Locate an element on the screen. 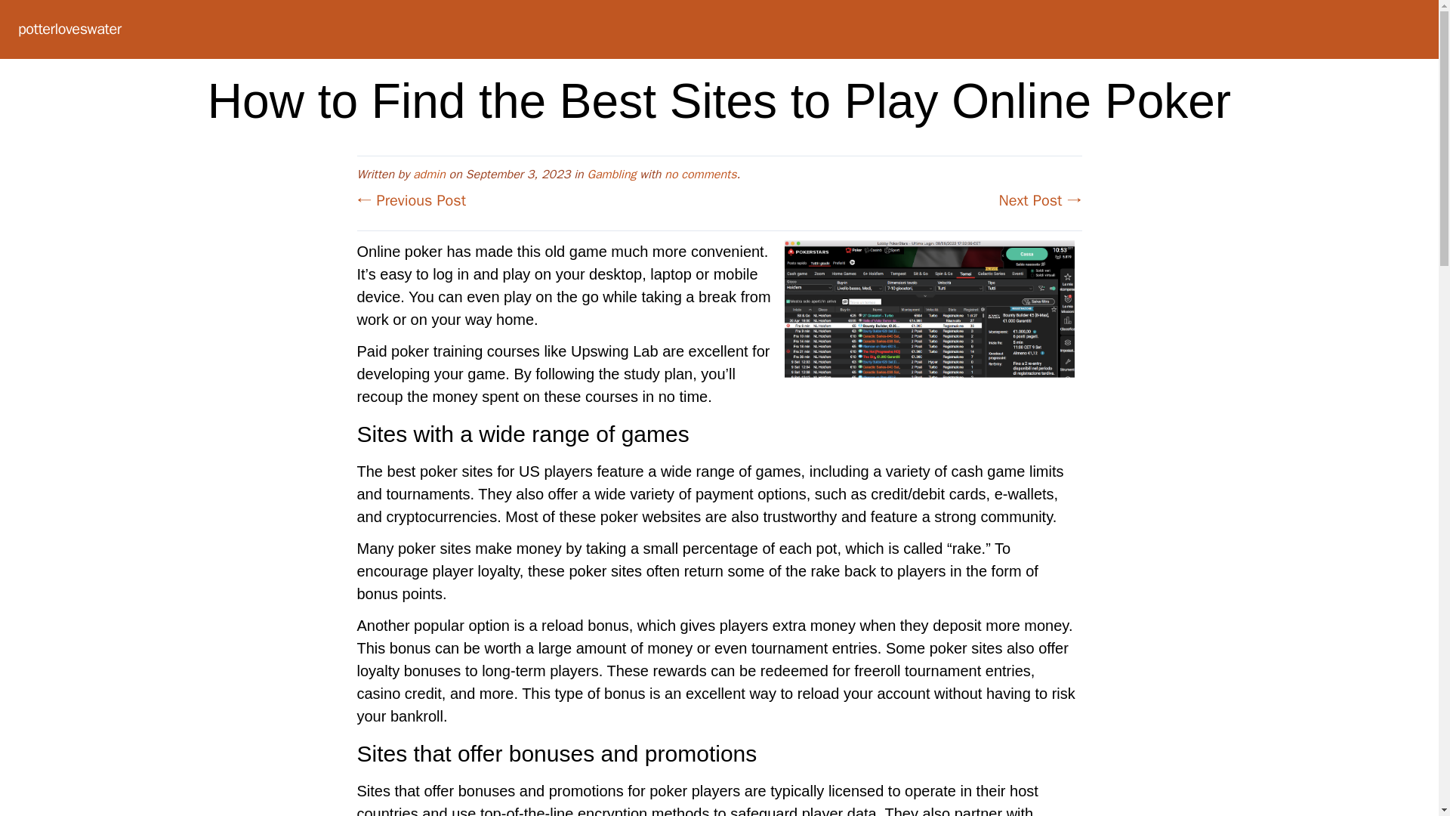 The width and height of the screenshot is (1450, 816). no comments is located at coordinates (700, 174).